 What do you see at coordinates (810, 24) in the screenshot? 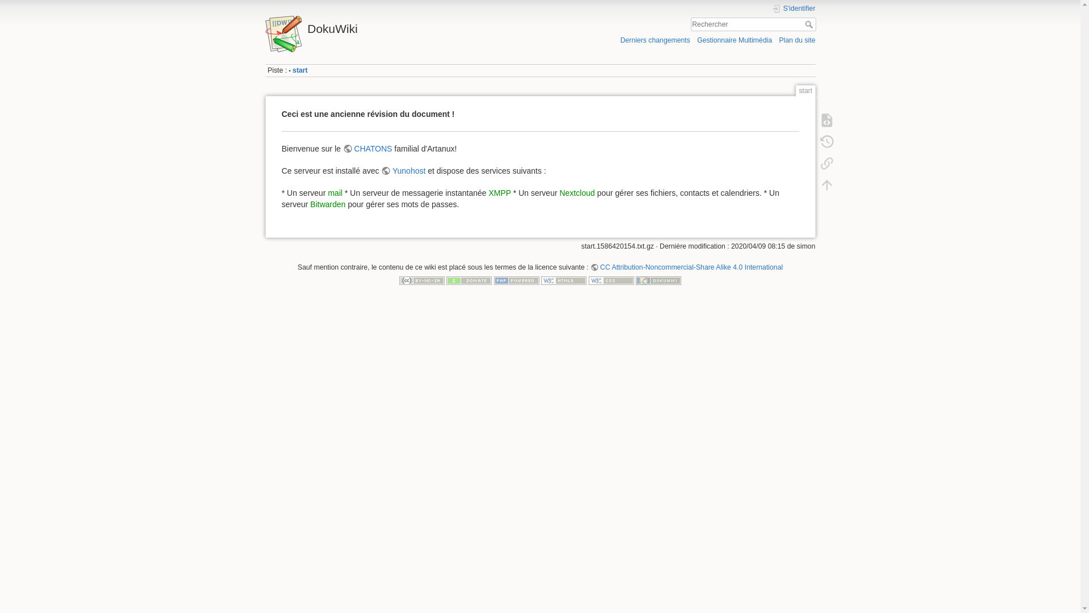
I see `Rechercher` at bounding box center [810, 24].